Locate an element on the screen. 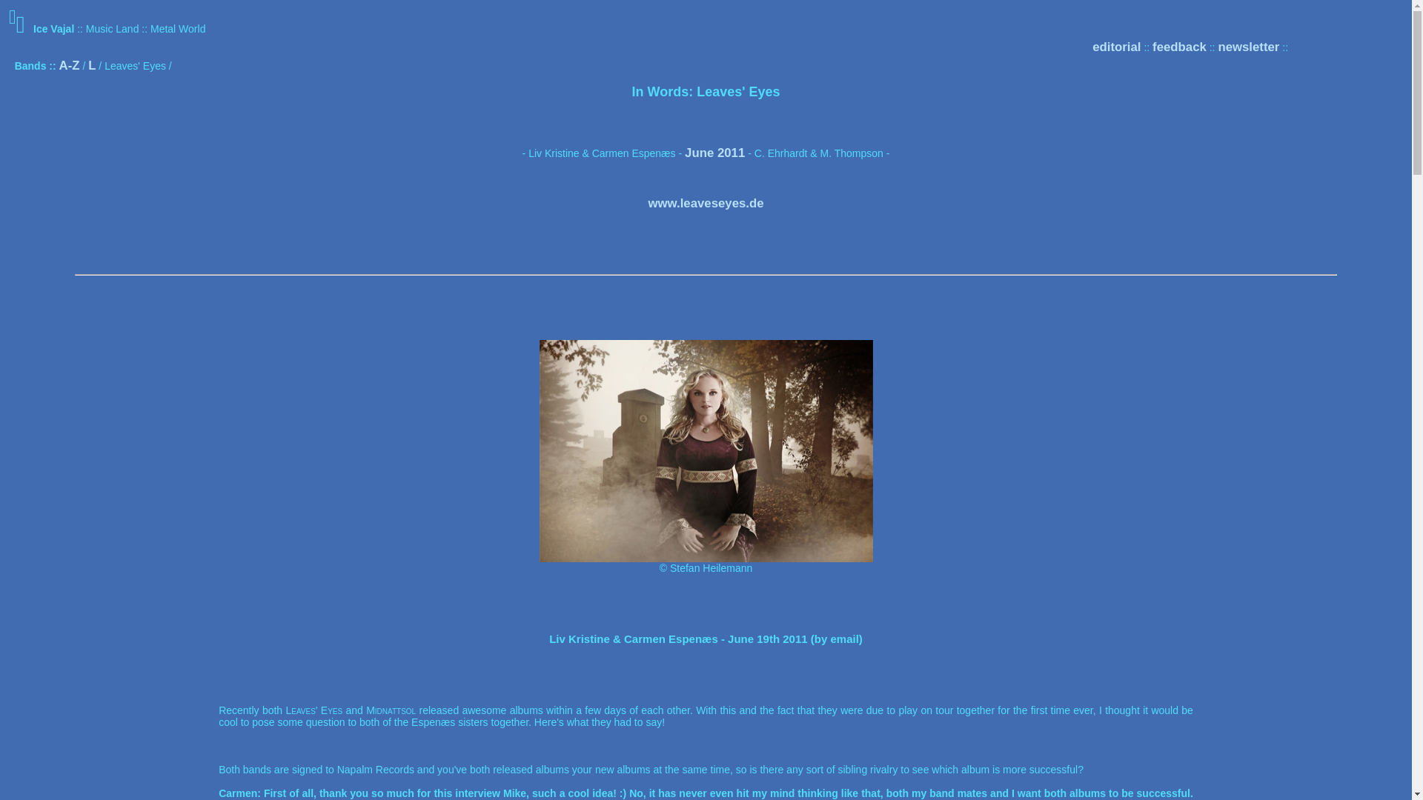 This screenshot has width=1423, height=800. newsletter is located at coordinates (1248, 47).